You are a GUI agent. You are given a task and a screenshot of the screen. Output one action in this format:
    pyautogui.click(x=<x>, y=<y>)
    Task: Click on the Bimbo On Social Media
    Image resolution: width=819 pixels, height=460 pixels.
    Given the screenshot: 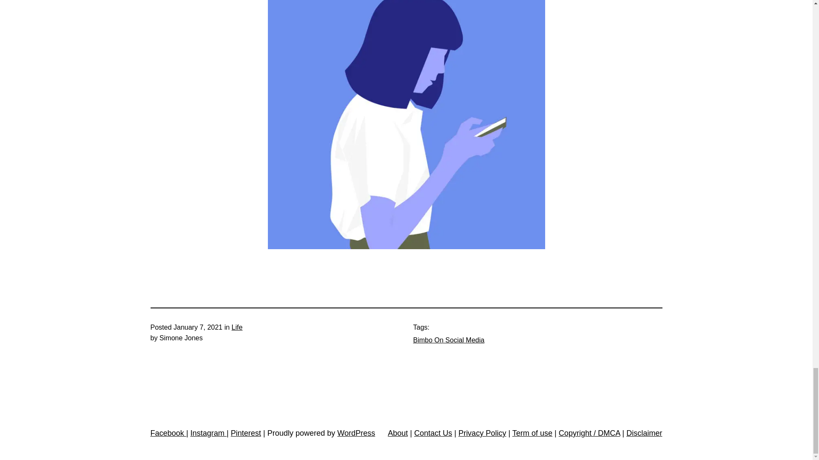 What is the action you would take?
    pyautogui.click(x=448, y=340)
    